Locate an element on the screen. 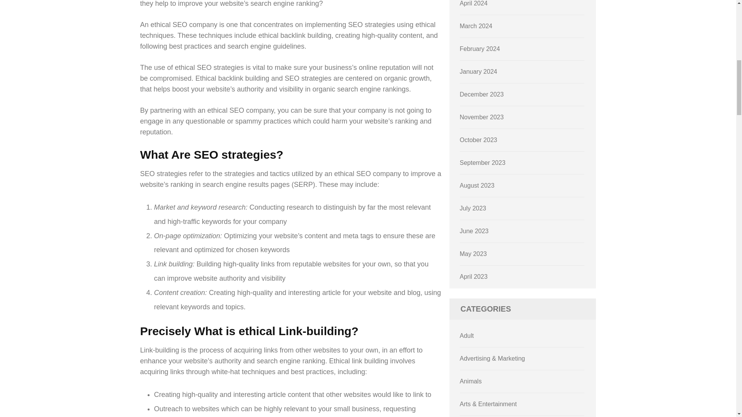  April 2023 is located at coordinates (474, 276).